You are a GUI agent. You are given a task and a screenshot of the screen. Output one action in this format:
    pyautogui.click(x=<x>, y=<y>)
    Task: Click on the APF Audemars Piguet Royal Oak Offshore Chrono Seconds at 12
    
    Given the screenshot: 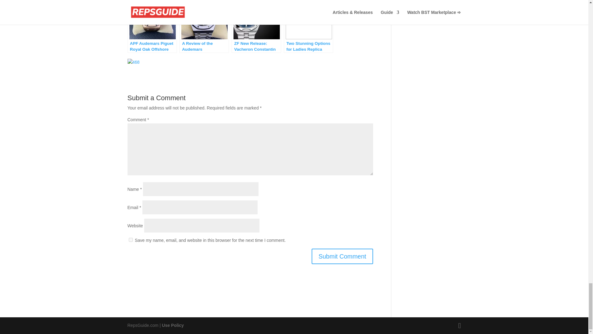 What is the action you would take?
    pyautogui.click(x=152, y=26)
    